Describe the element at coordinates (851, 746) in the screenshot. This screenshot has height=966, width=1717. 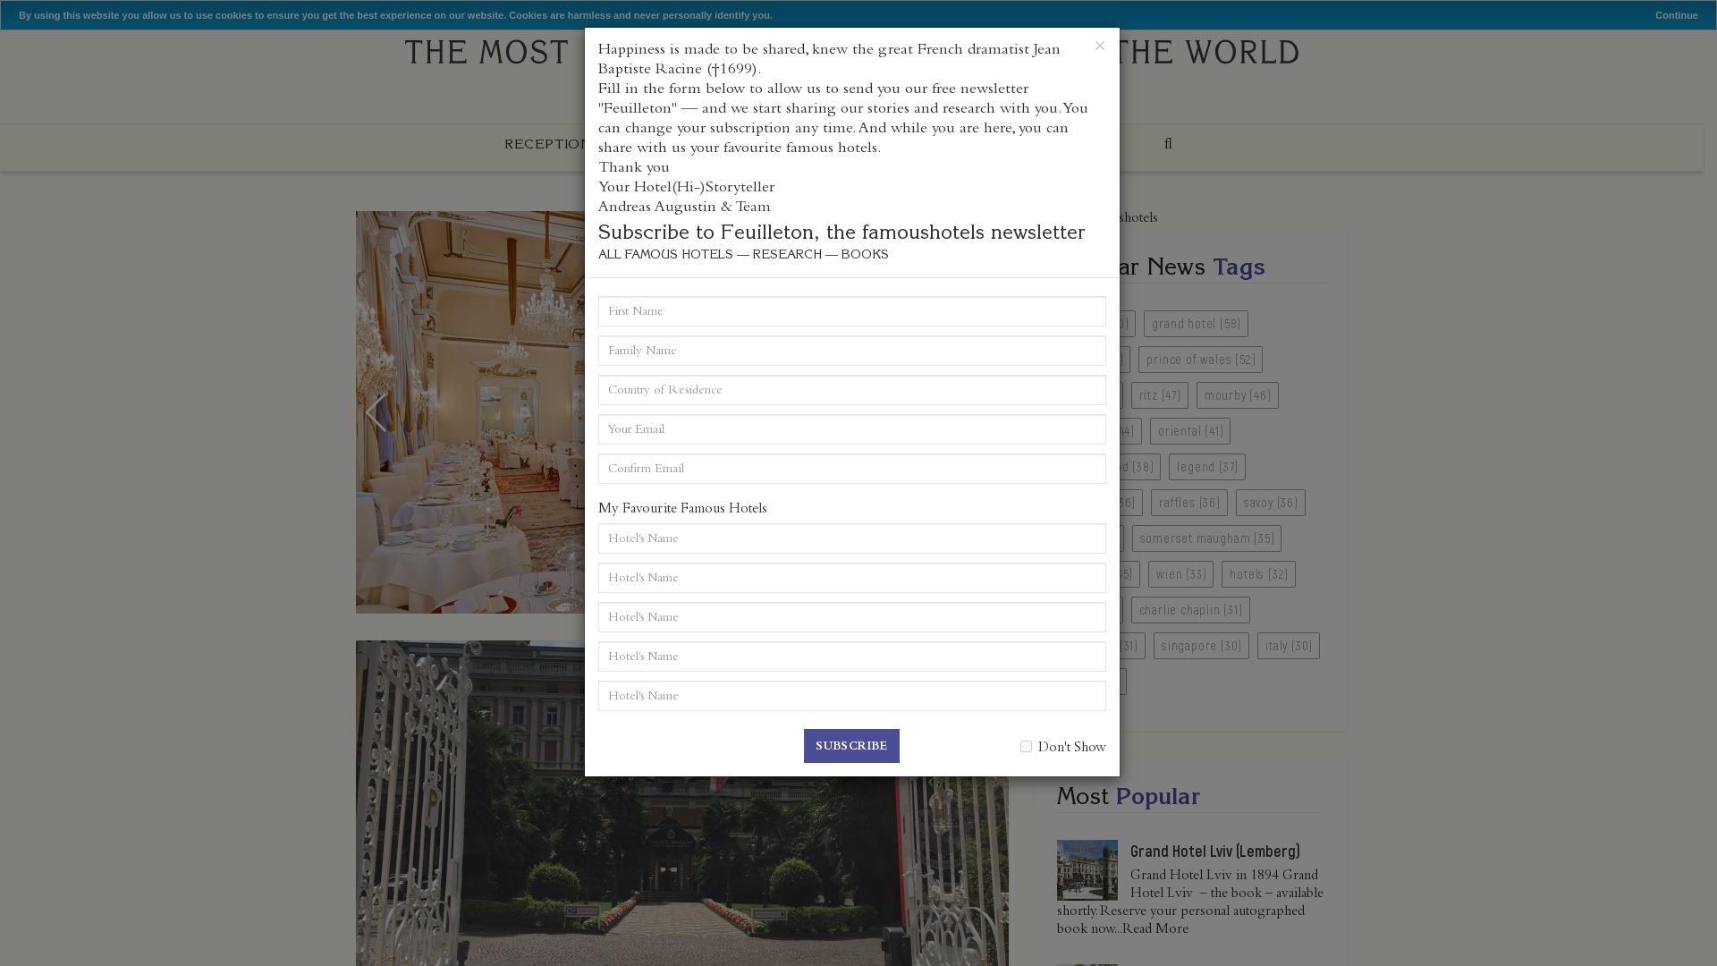
I see `Subscribe` at that location.